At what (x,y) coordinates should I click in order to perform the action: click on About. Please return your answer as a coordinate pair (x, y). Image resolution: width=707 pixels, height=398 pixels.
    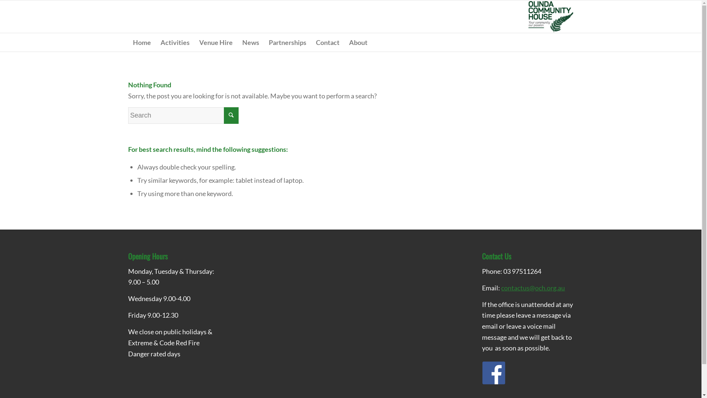
    Looking at the image, I should click on (358, 42).